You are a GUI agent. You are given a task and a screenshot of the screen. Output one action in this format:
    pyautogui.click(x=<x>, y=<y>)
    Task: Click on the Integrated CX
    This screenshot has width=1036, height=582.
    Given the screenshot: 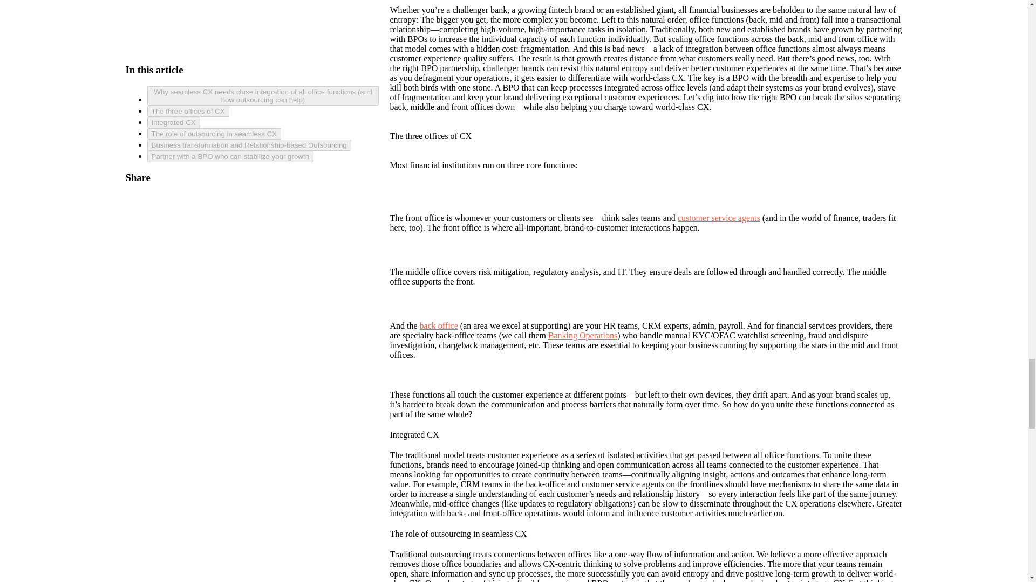 What is the action you would take?
    pyautogui.click(x=263, y=53)
    